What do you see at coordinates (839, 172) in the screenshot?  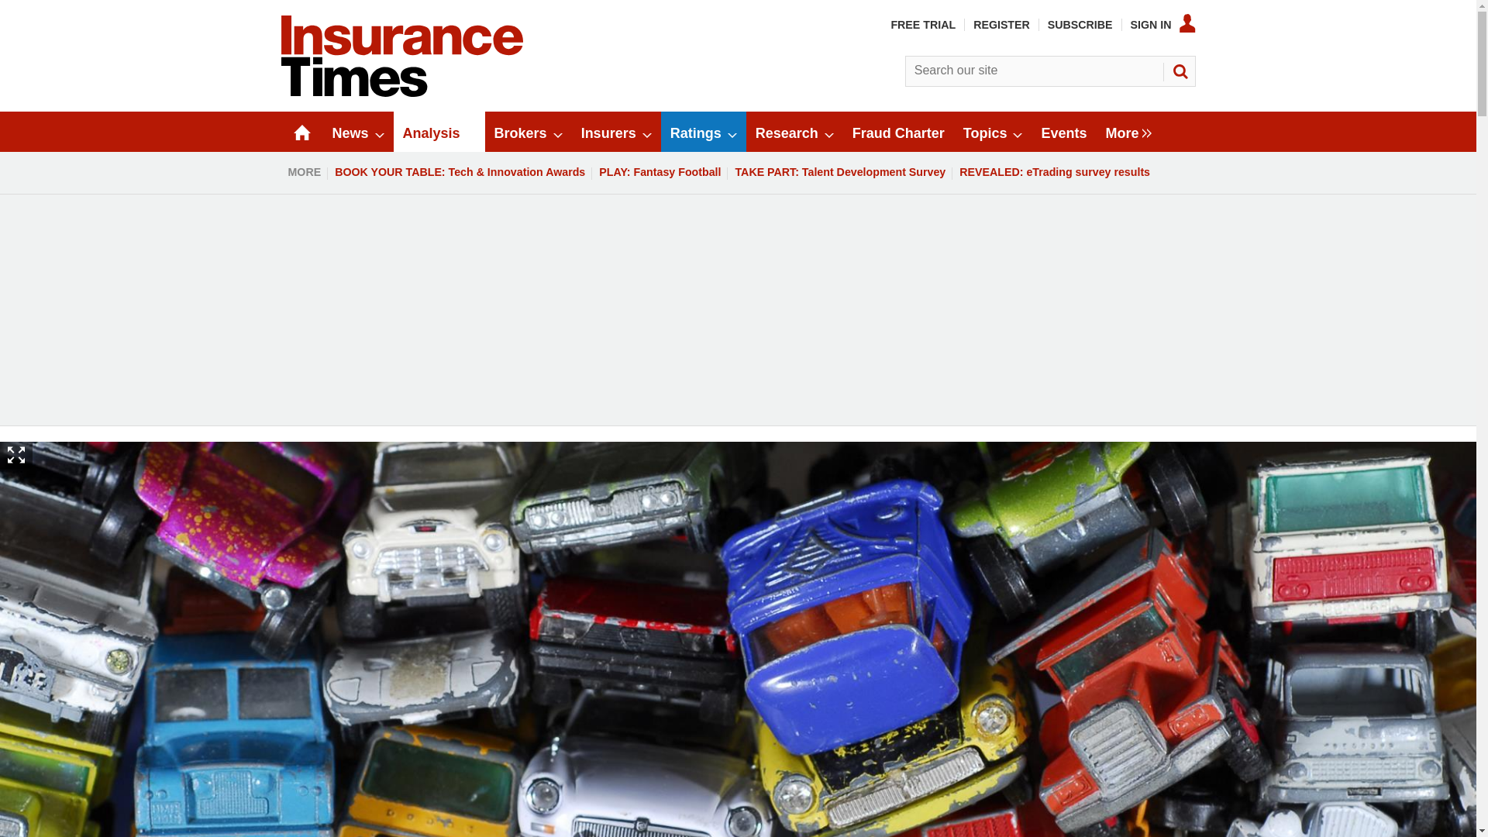 I see `TAKE PART: Talent Development Survey` at bounding box center [839, 172].